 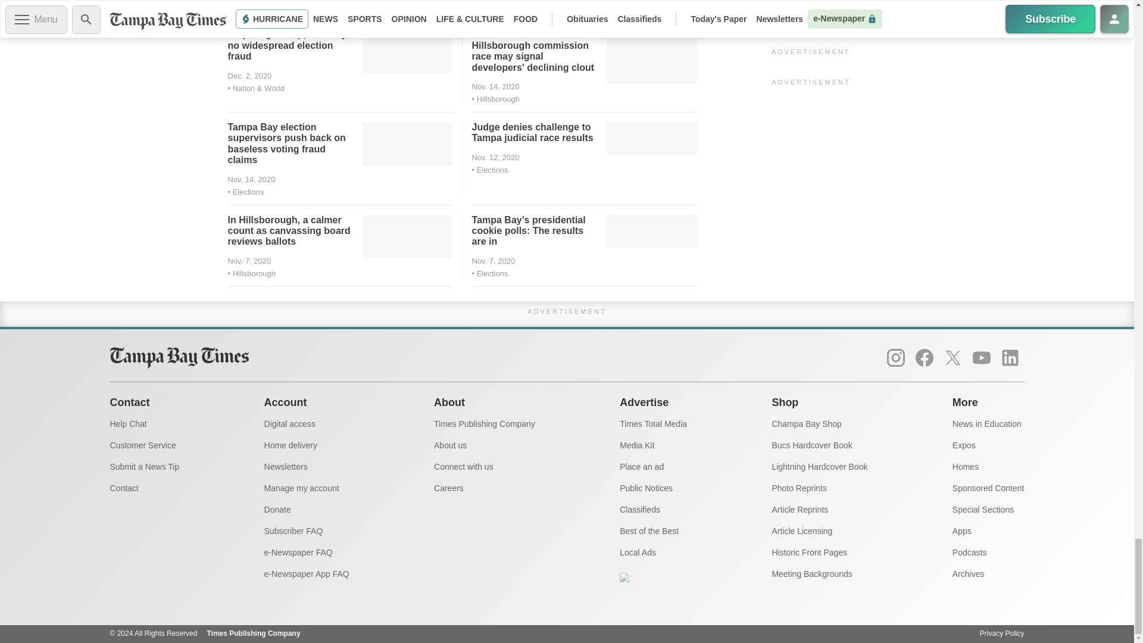 I want to click on 2020-12-01T19:39:06.684Z, so click(x=249, y=75).